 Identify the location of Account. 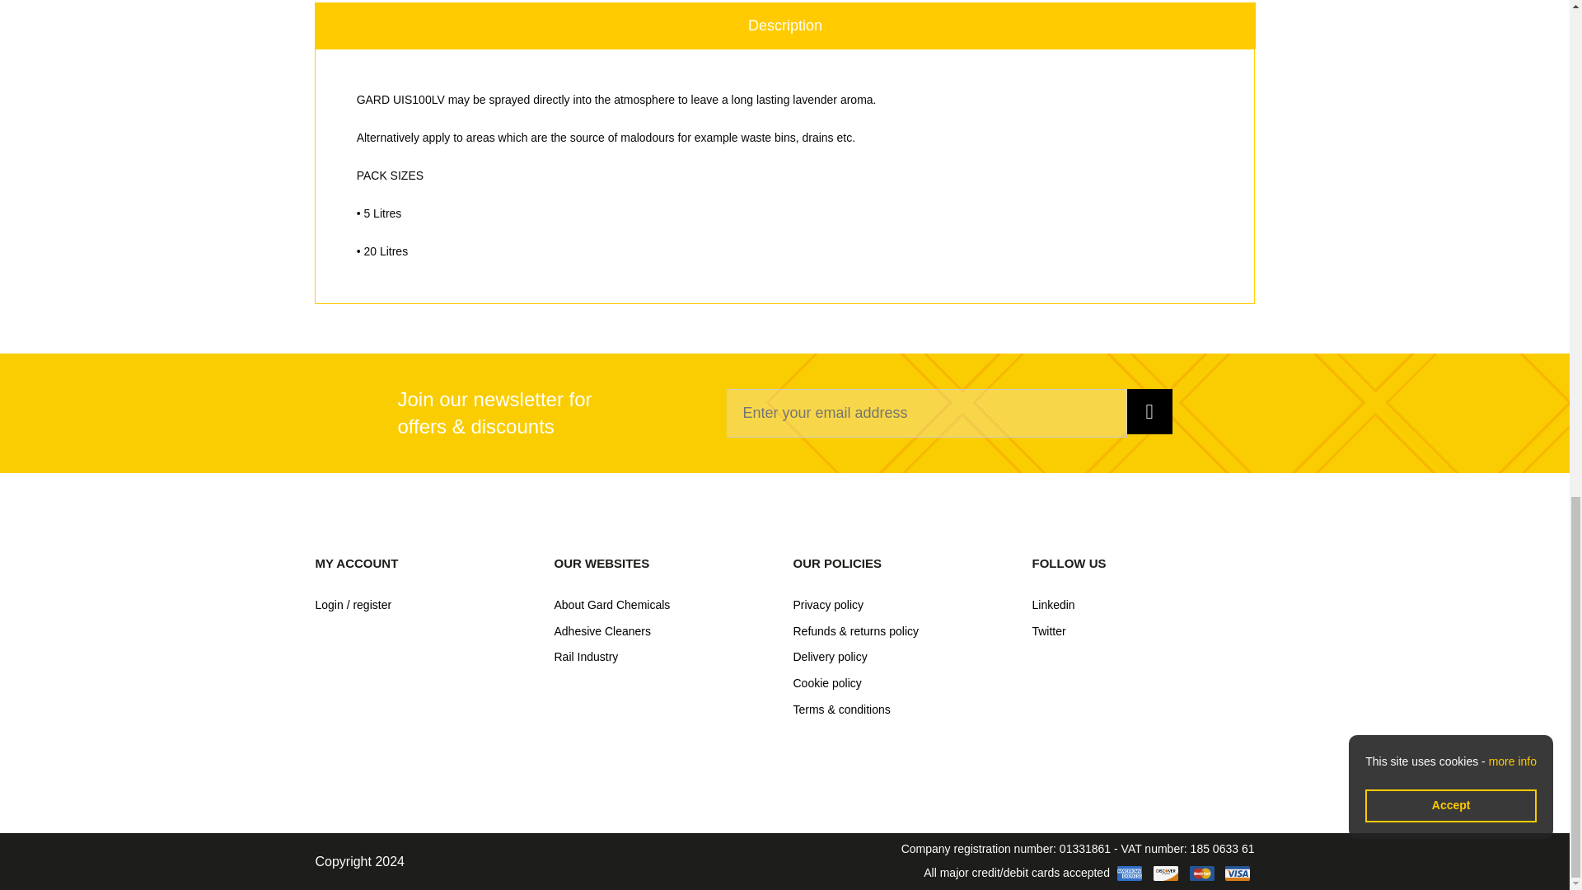
(426, 605).